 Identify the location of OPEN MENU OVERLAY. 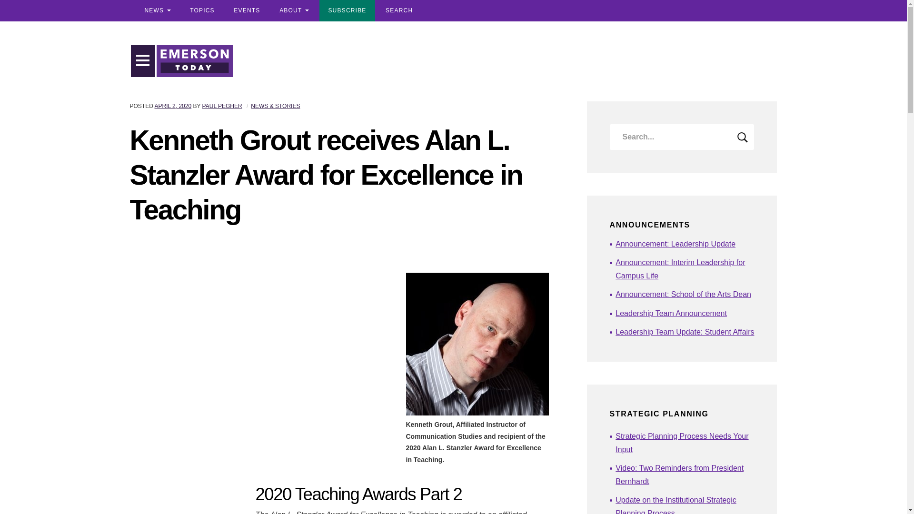
(143, 61).